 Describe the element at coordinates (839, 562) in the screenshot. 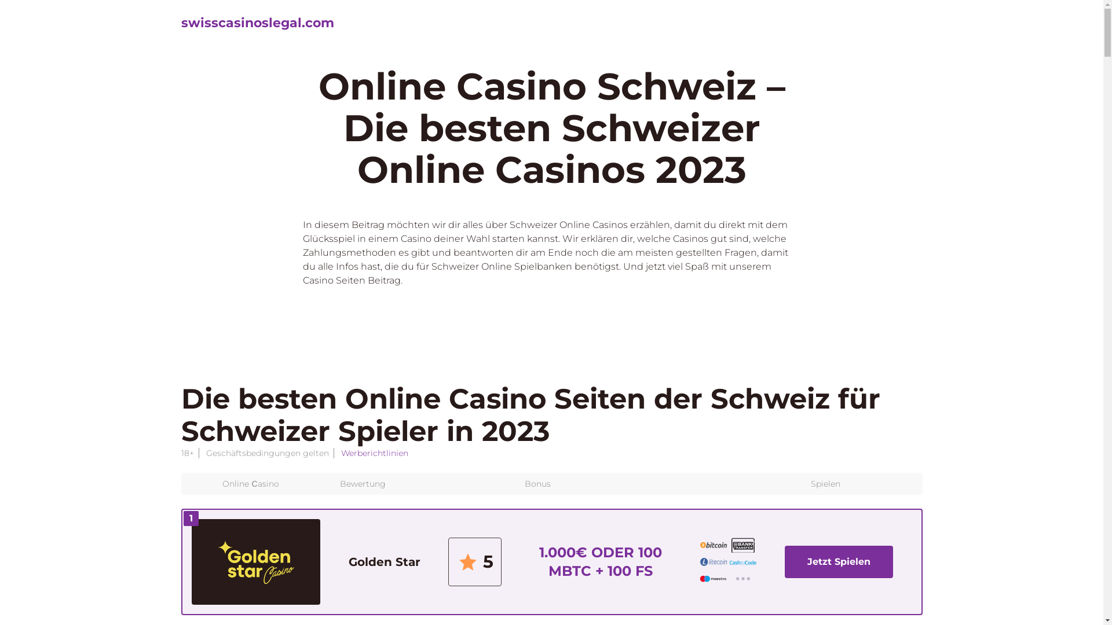

I see `Jetzt Spielen` at that location.